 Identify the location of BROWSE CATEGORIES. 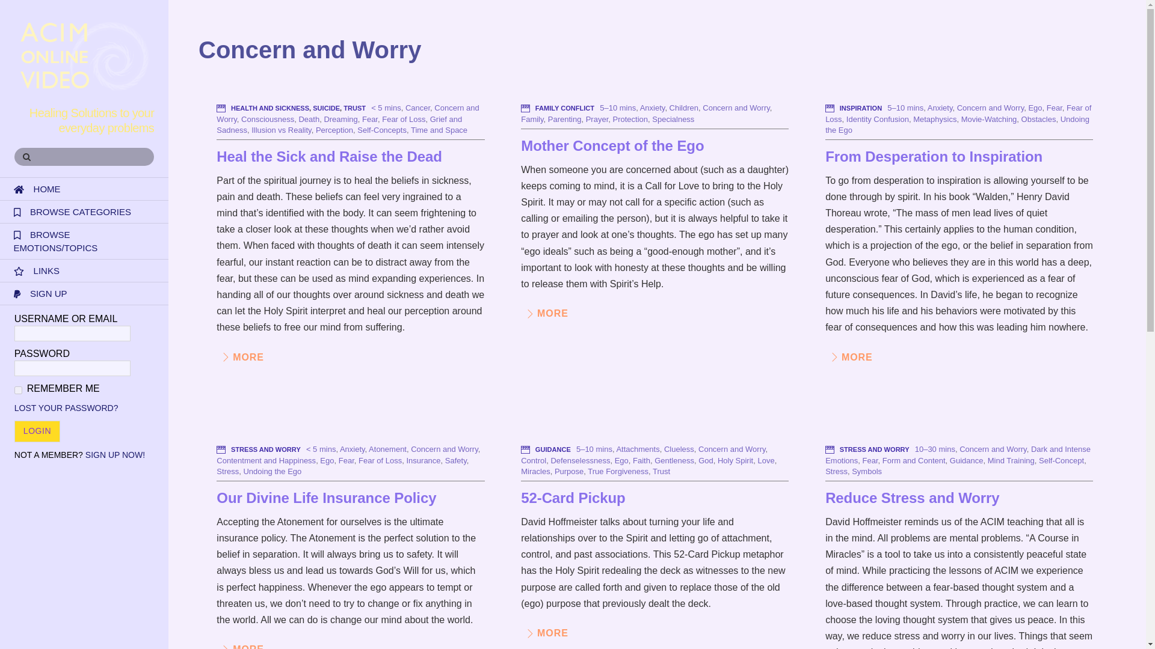
(84, 212).